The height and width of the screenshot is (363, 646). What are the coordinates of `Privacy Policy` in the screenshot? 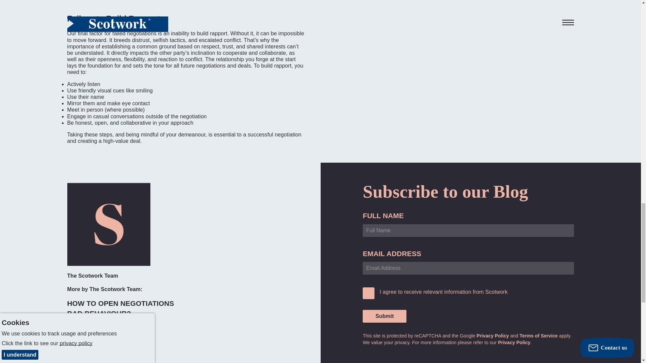 It's located at (514, 342).